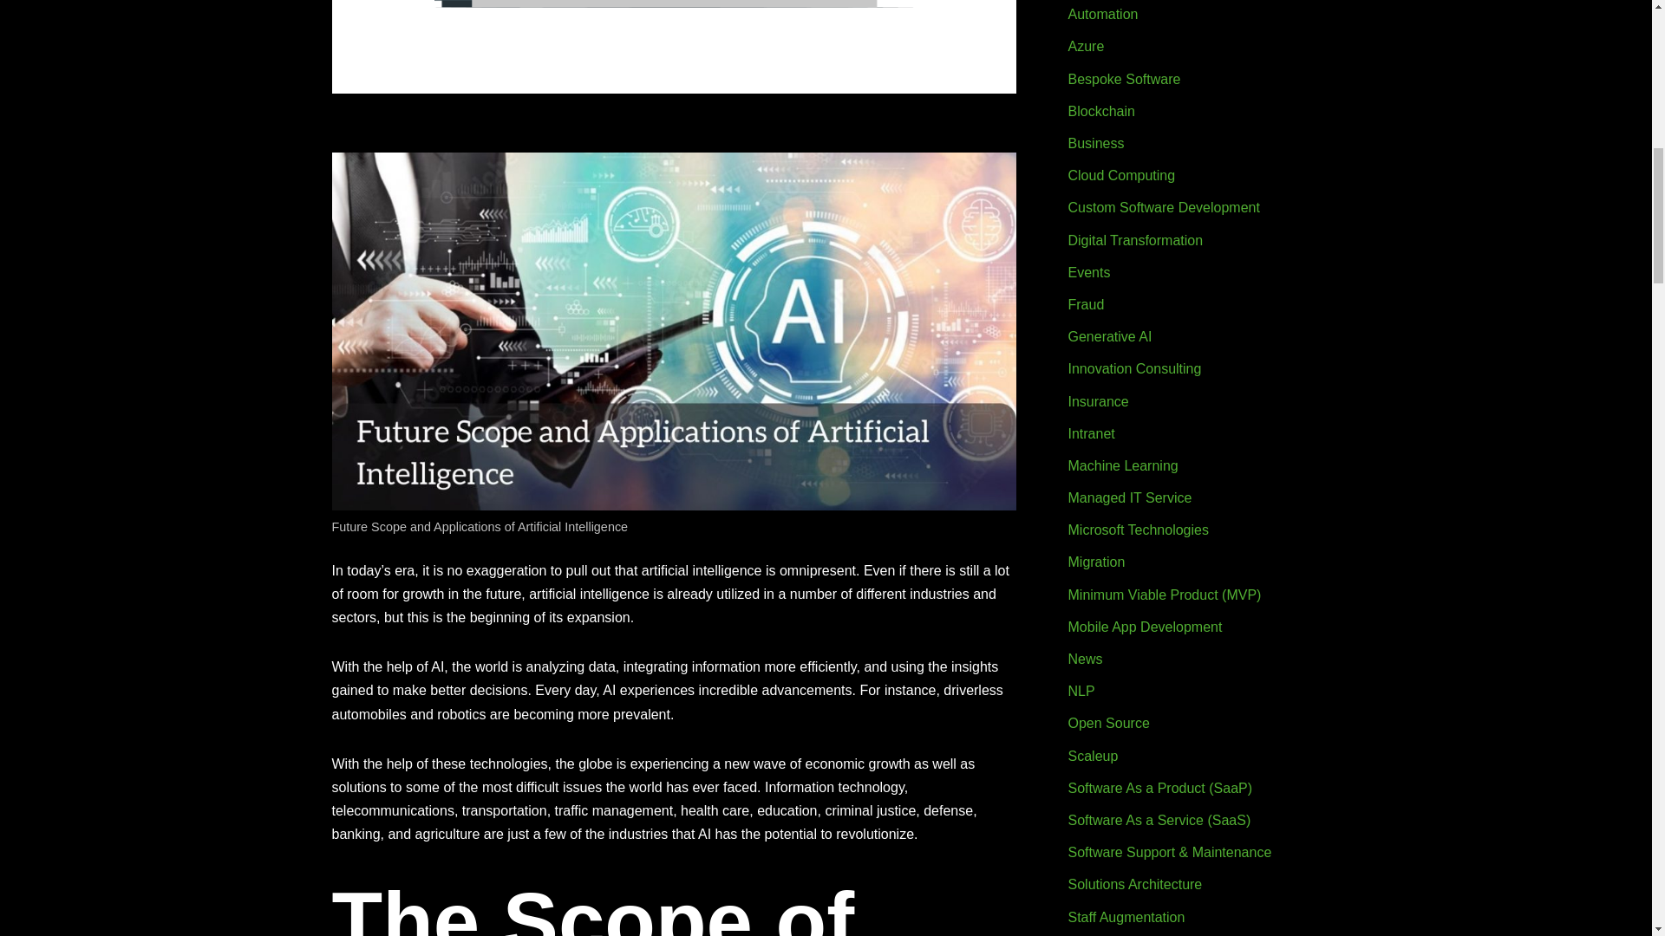  I want to click on Bespoke Software, so click(1124, 80).